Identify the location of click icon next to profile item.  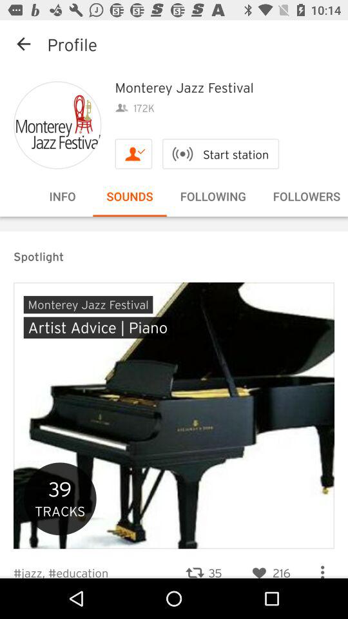
(23, 44).